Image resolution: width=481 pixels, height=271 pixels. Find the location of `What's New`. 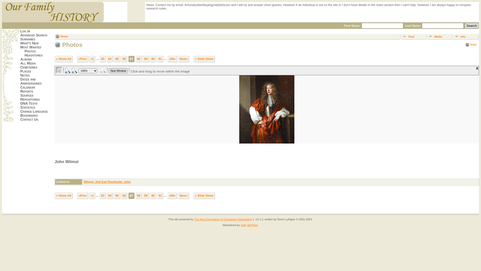

What's New is located at coordinates (30, 43).